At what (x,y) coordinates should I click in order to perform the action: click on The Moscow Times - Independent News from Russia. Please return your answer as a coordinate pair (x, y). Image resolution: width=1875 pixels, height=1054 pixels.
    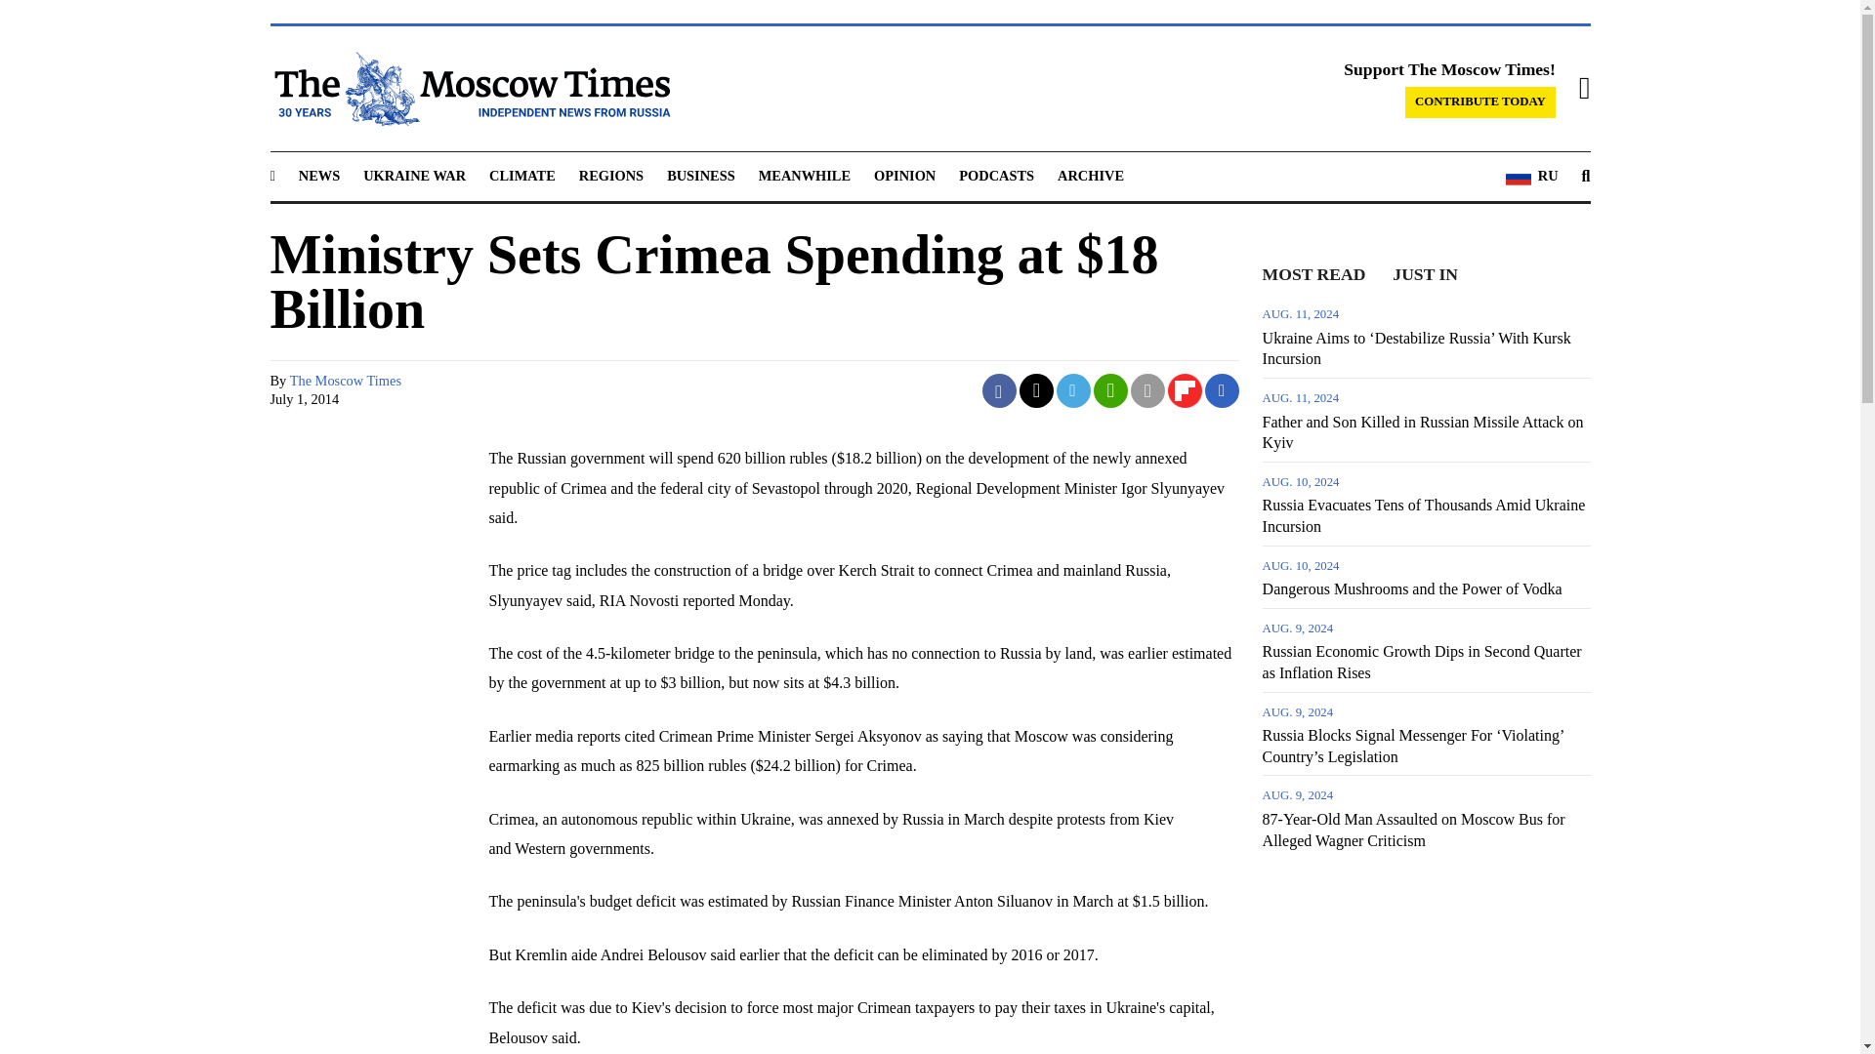
    Looking at the image, I should click on (469, 88).